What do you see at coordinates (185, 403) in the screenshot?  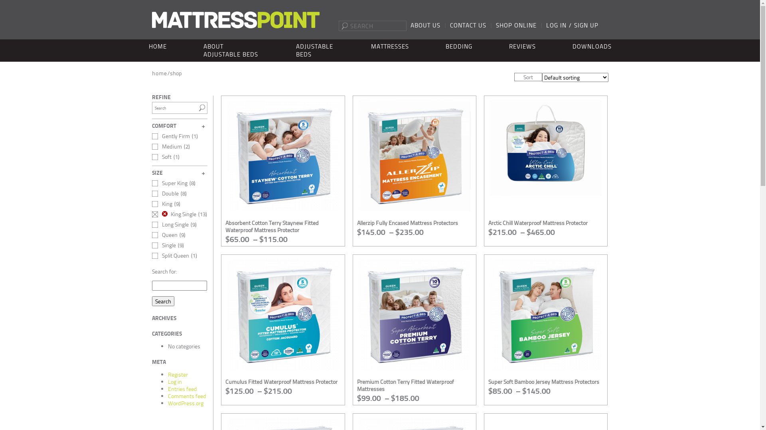 I see `WordPress.org` at bounding box center [185, 403].